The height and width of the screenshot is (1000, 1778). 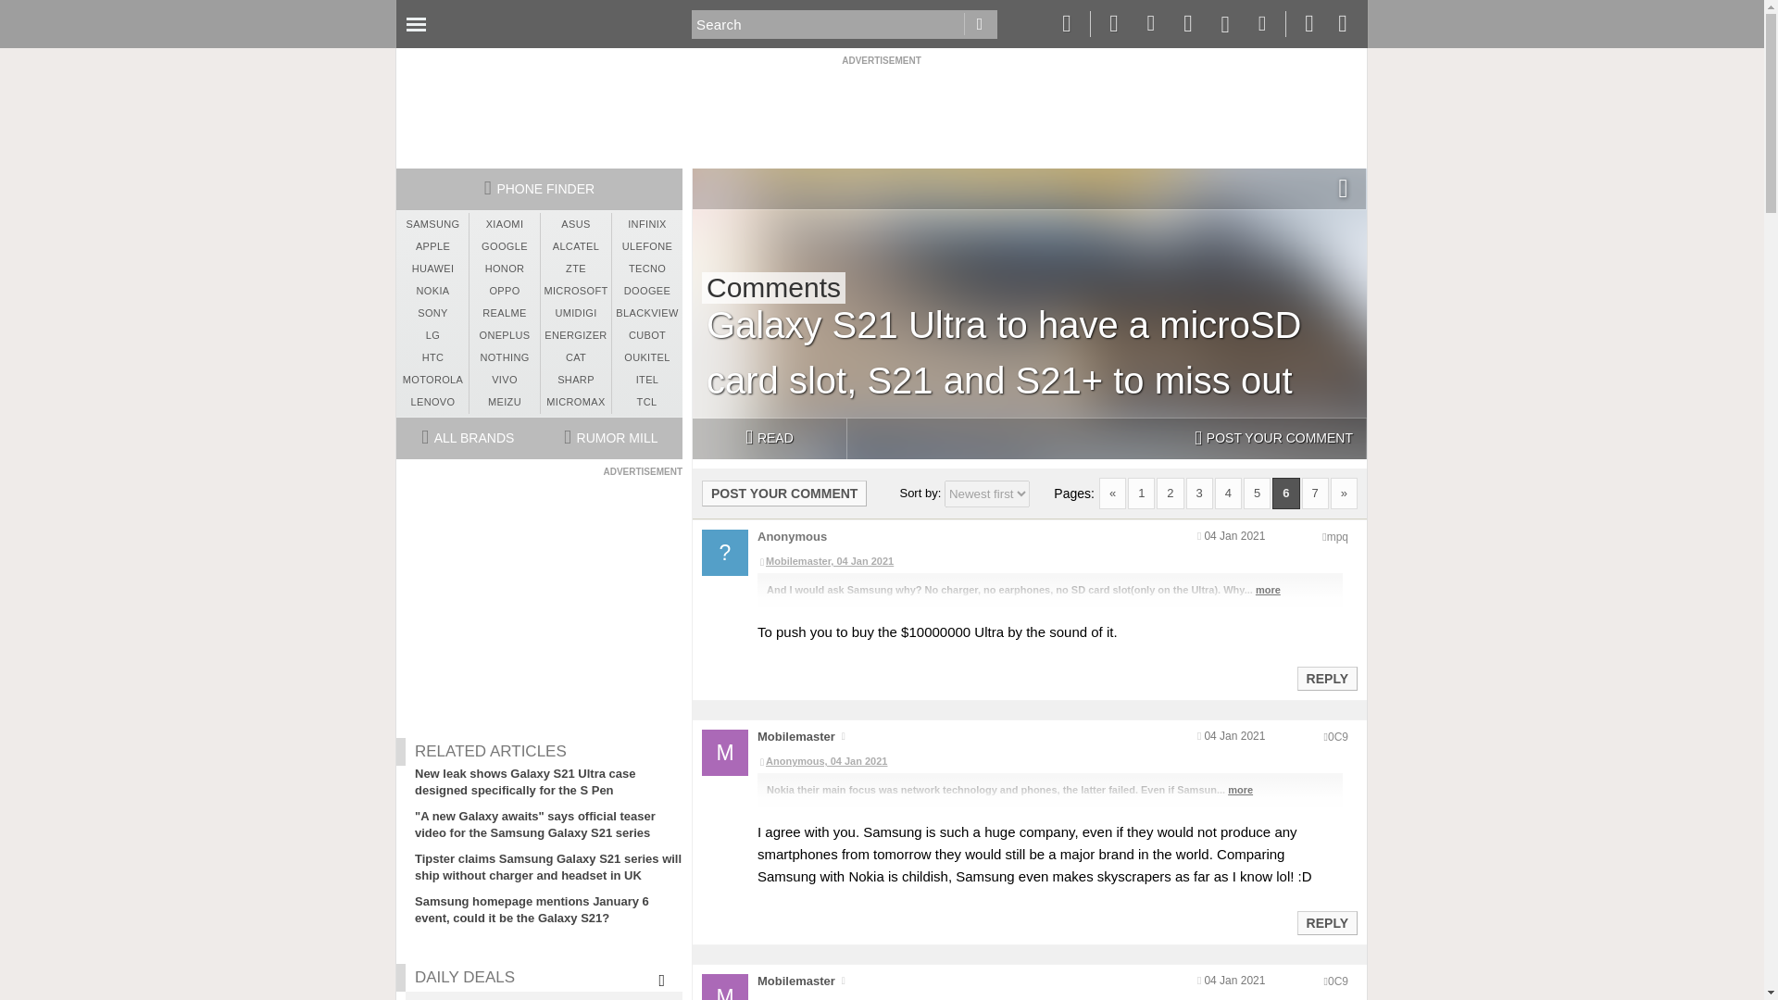 I want to click on Encoded anonymized location, so click(x=1337, y=537).